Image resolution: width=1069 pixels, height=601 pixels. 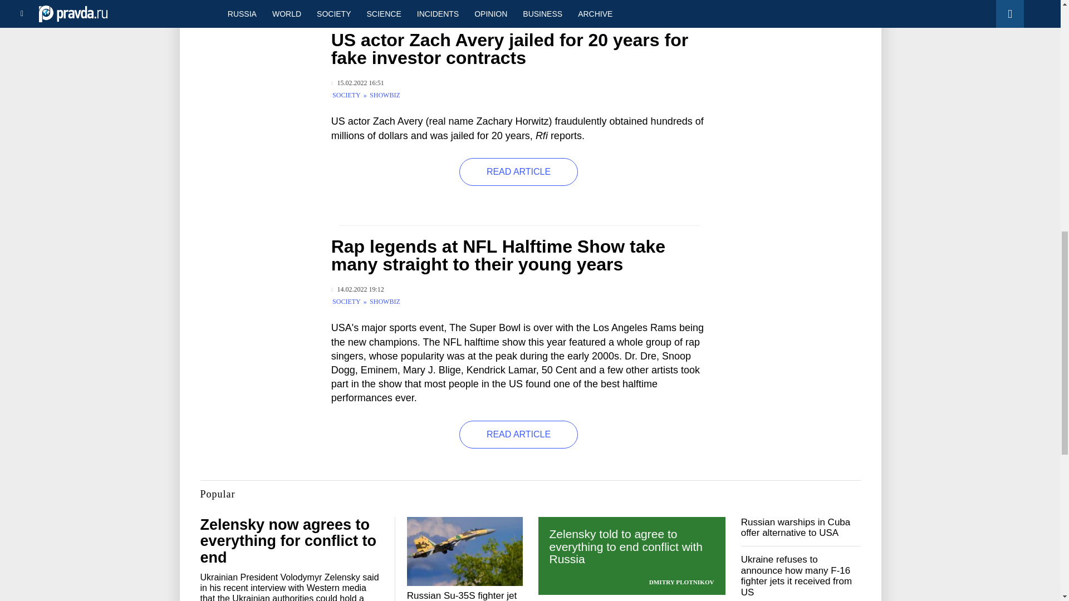 What do you see at coordinates (357, 82) in the screenshot?
I see `Published` at bounding box center [357, 82].